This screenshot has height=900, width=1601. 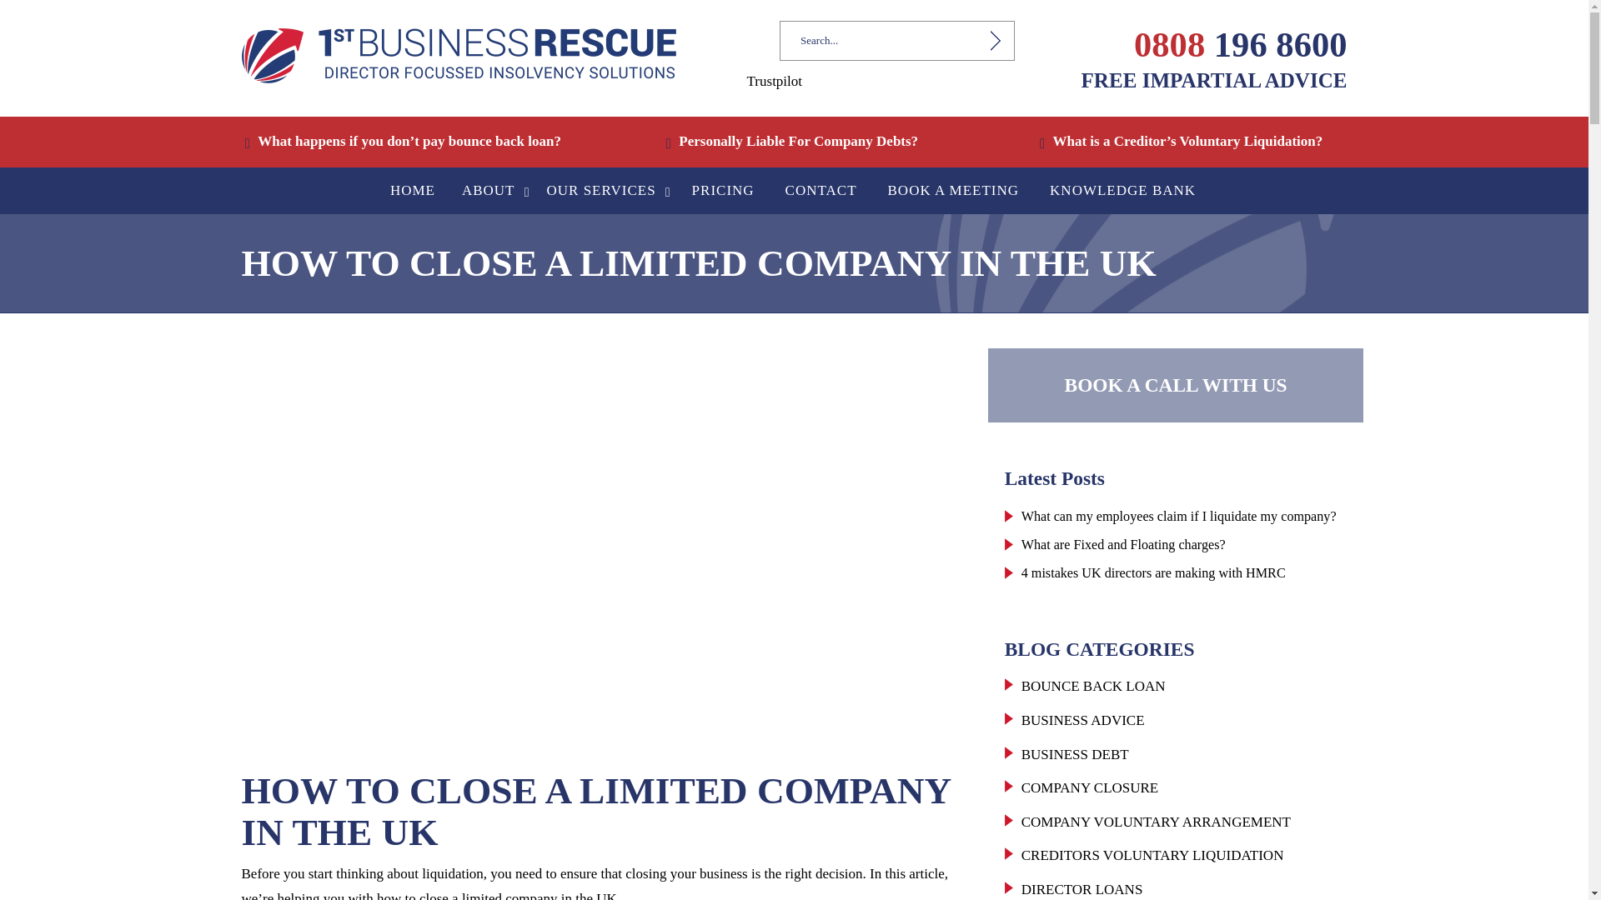 What do you see at coordinates (984, 40) in the screenshot?
I see `search` at bounding box center [984, 40].